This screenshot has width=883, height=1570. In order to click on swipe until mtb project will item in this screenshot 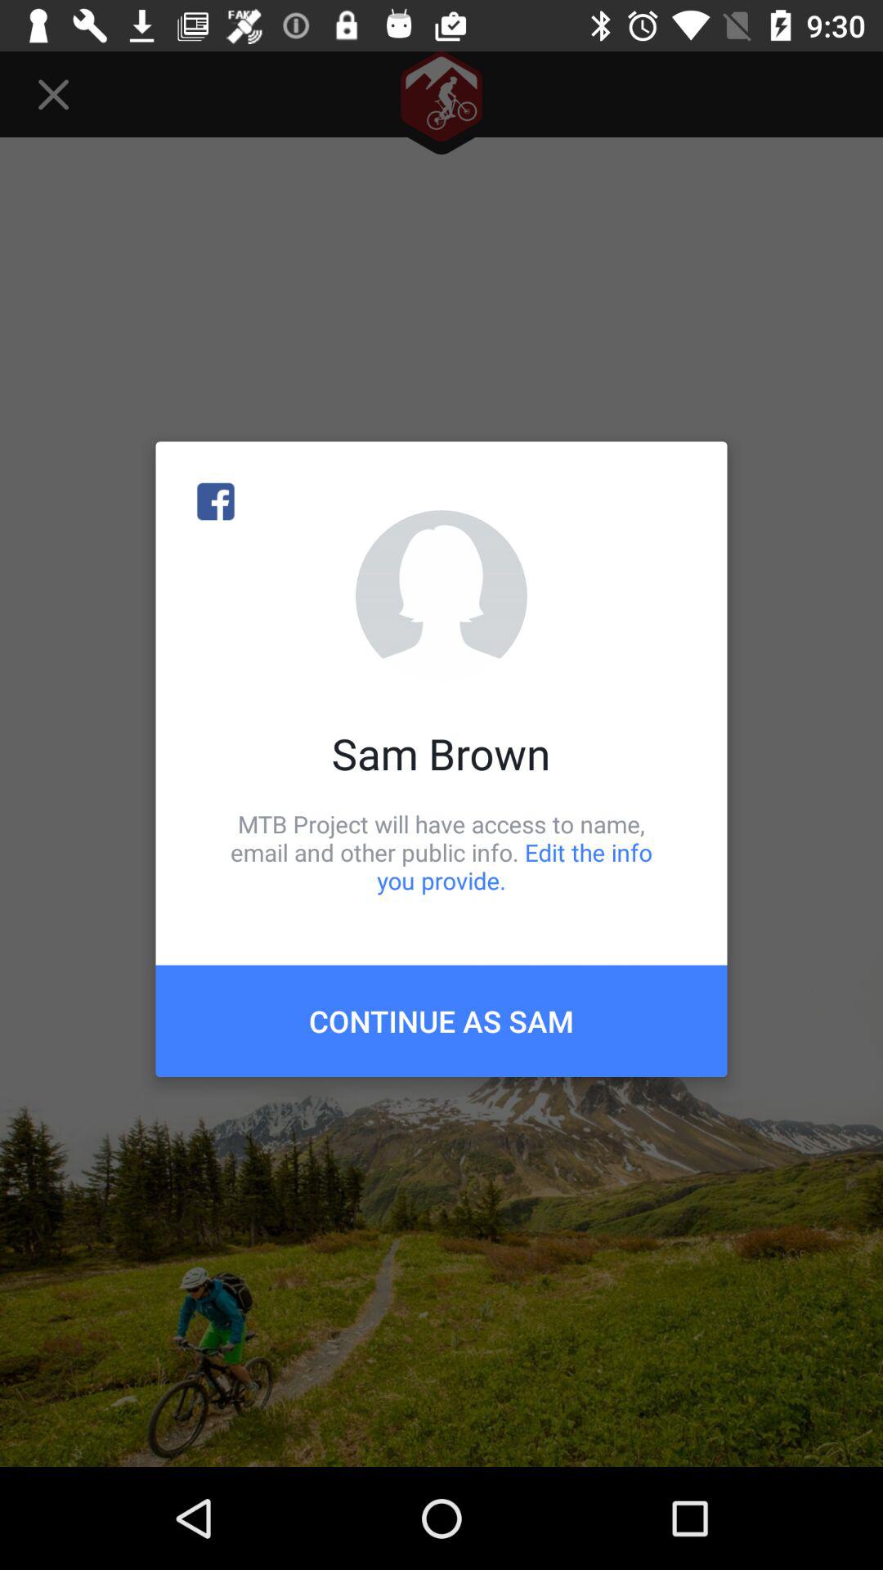, I will do `click(441, 852)`.